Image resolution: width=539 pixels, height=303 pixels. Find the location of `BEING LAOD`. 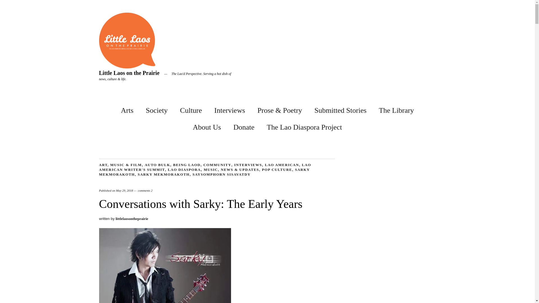

BEING LAOD is located at coordinates (187, 165).